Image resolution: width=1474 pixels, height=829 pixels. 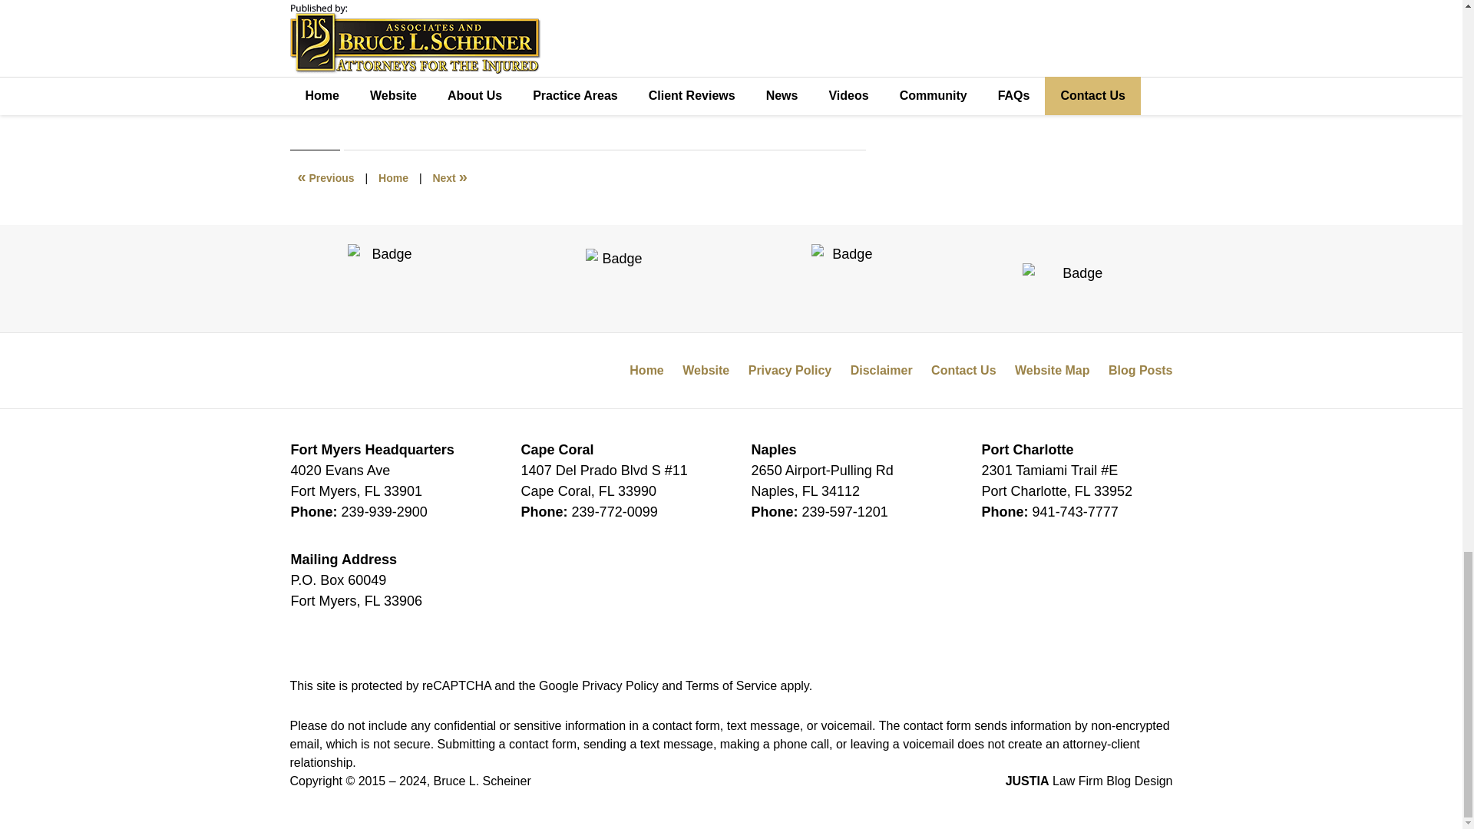 What do you see at coordinates (404, 74) in the screenshot?
I see `View all posts tagged with Fort Myers trucking accident` at bounding box center [404, 74].